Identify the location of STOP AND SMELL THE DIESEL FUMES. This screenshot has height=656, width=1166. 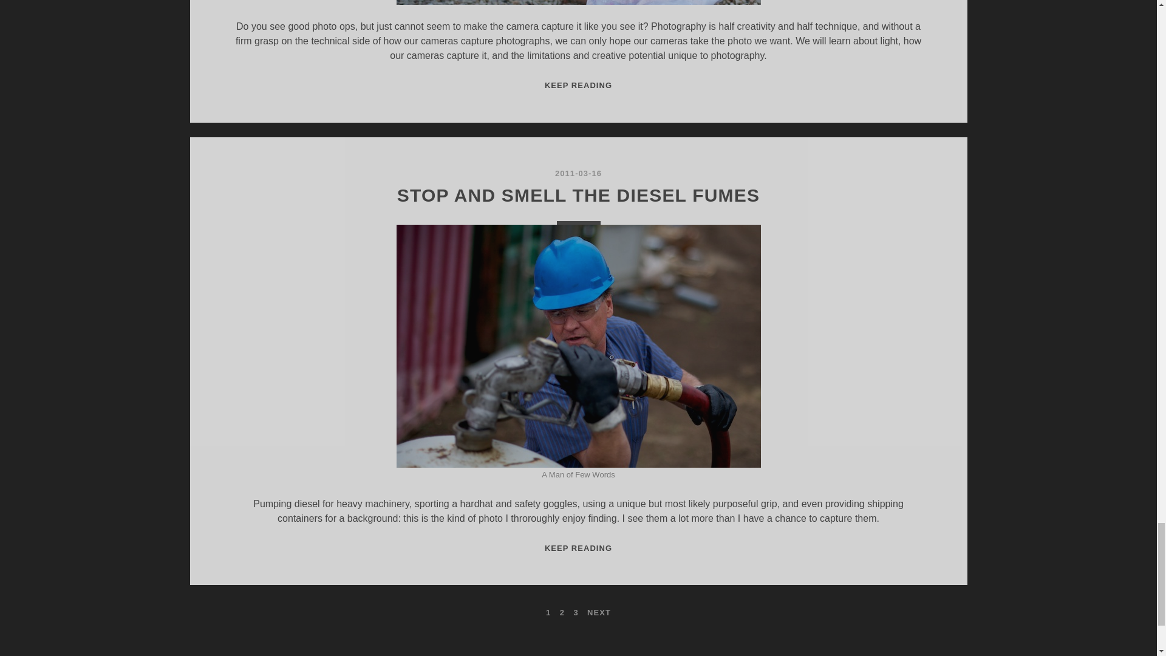
(578, 85).